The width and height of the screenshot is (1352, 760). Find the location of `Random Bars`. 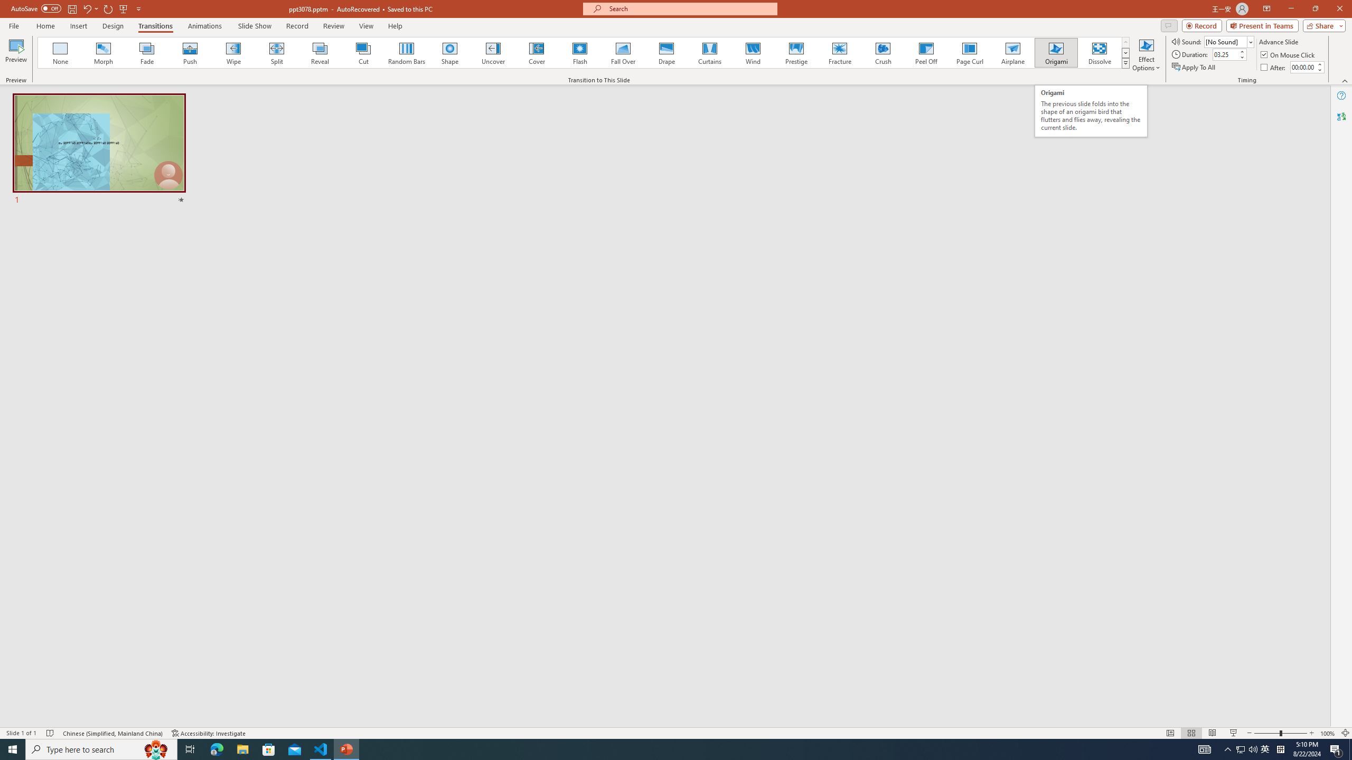

Random Bars is located at coordinates (407, 53).